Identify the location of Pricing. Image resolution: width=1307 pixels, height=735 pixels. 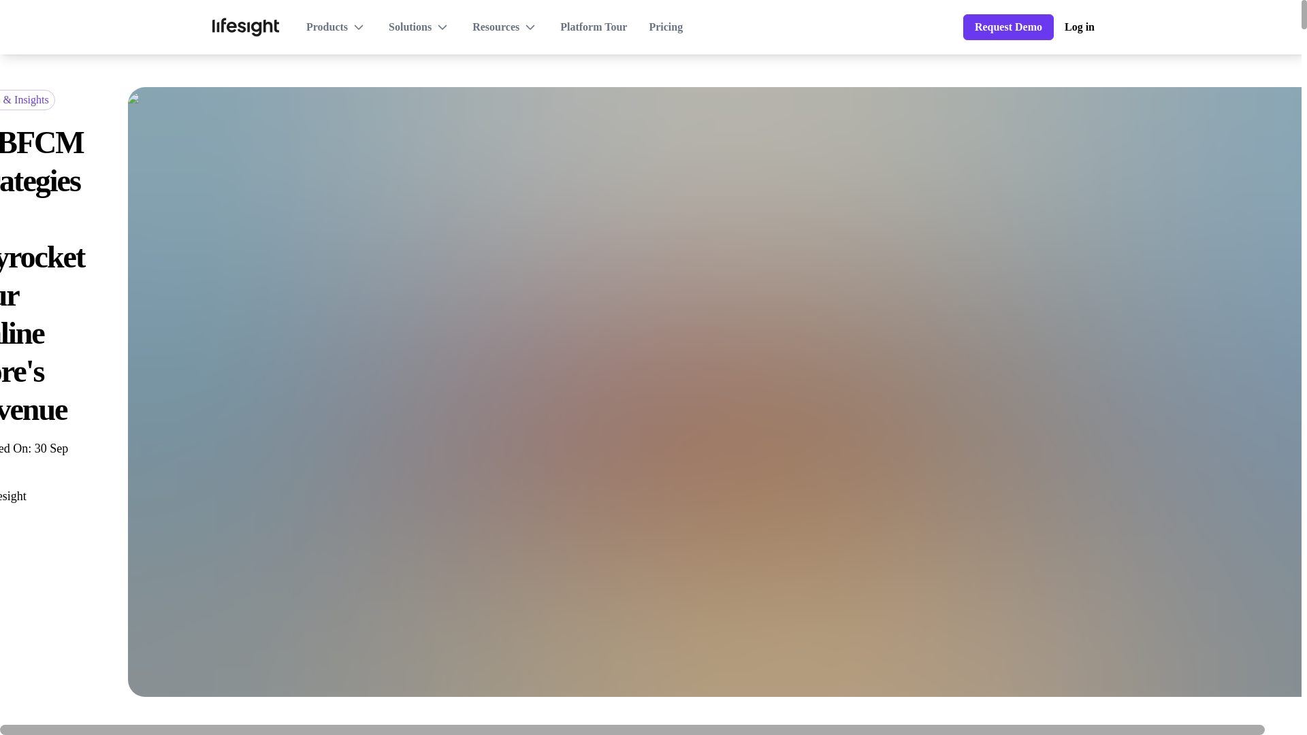
(665, 27).